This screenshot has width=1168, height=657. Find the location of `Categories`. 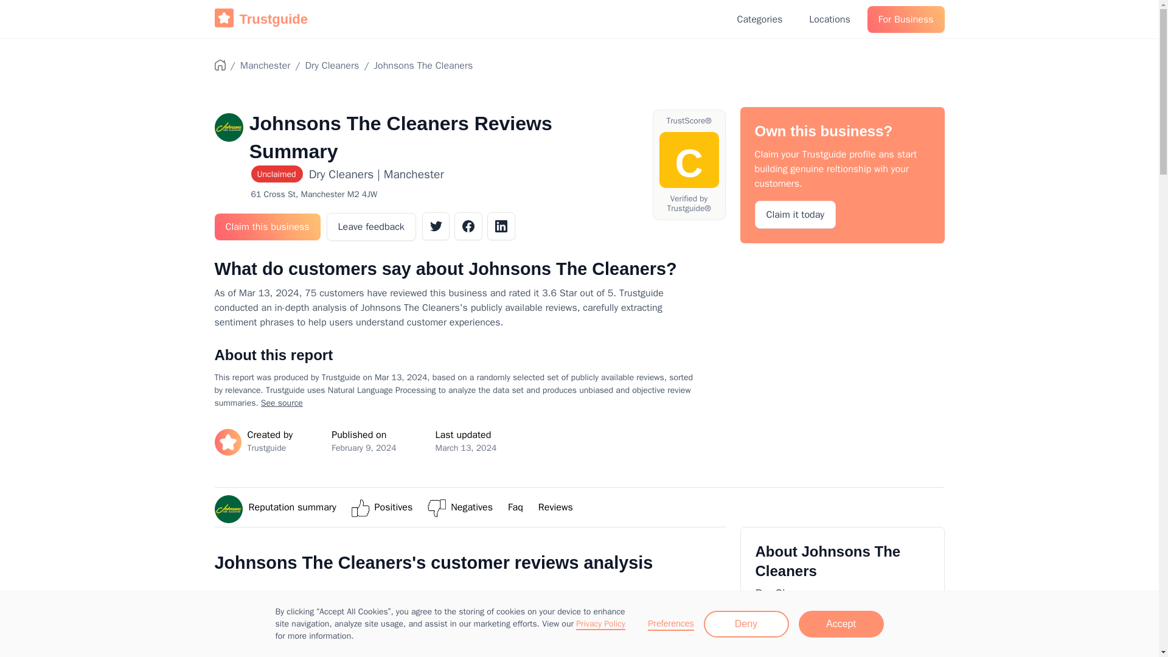

Categories is located at coordinates (760, 19).